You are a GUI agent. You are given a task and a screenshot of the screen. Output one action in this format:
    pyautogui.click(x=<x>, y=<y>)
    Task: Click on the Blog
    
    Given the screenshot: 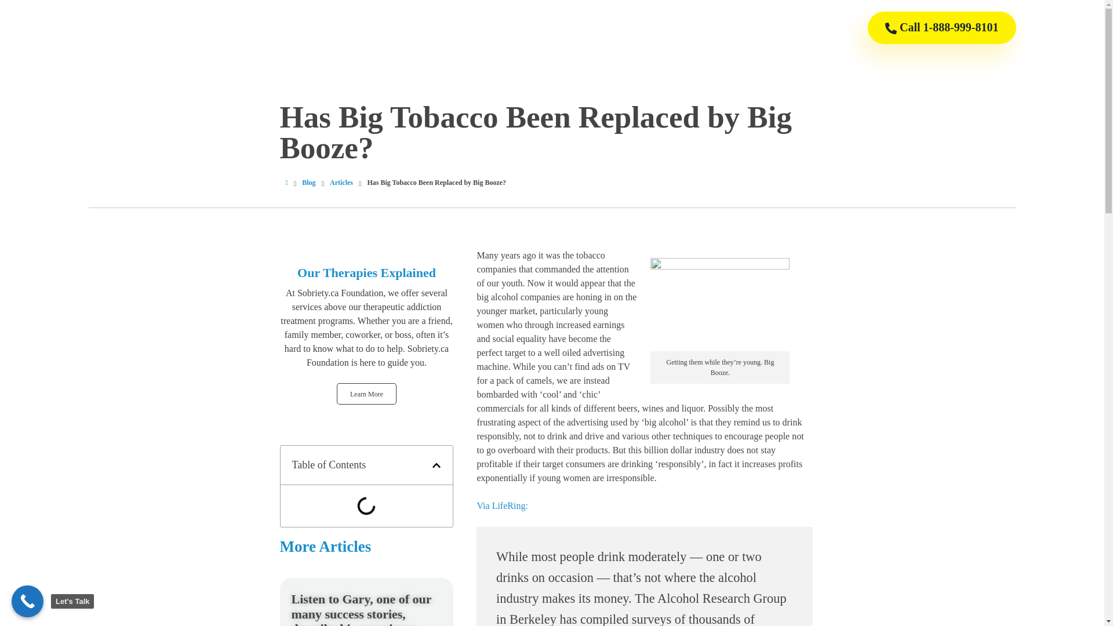 What is the action you would take?
    pyautogui.click(x=308, y=182)
    